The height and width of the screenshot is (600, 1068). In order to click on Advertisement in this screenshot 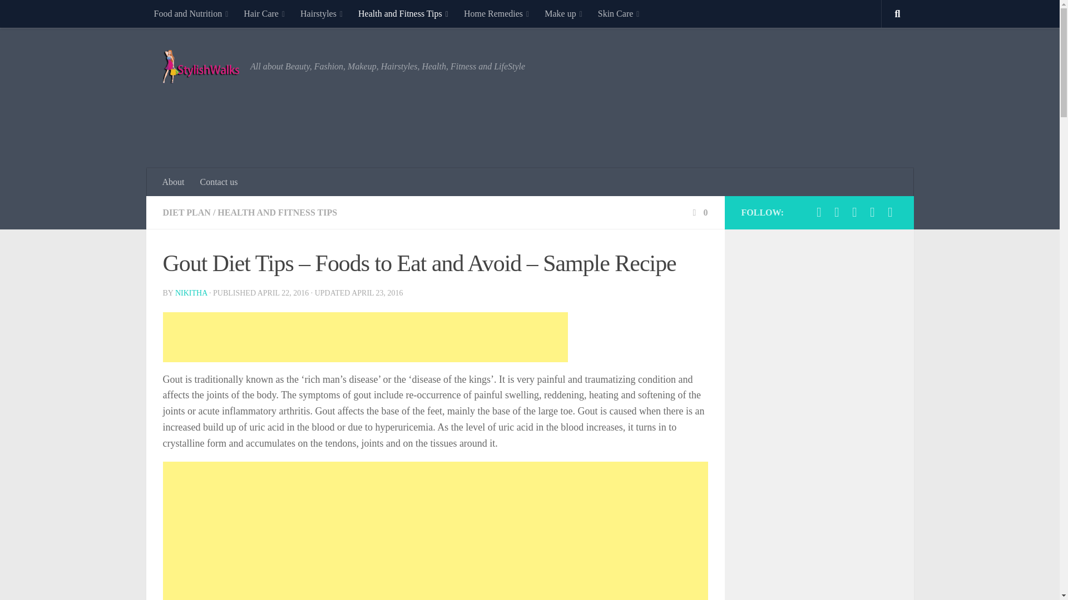, I will do `click(364, 337)`.